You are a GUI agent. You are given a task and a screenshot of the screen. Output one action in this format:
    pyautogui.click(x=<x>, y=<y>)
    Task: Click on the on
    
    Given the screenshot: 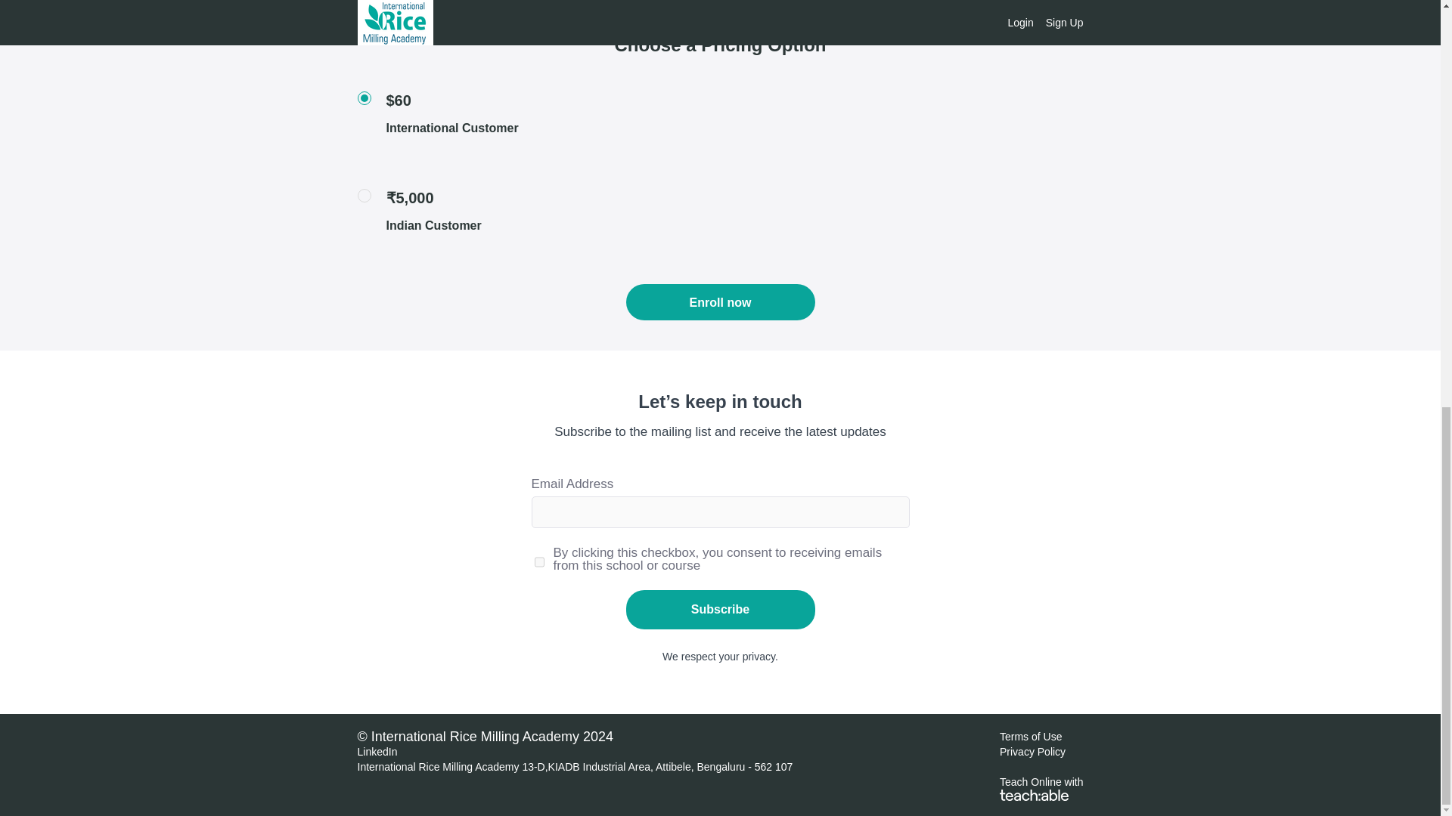 What is the action you would take?
    pyautogui.click(x=538, y=562)
    